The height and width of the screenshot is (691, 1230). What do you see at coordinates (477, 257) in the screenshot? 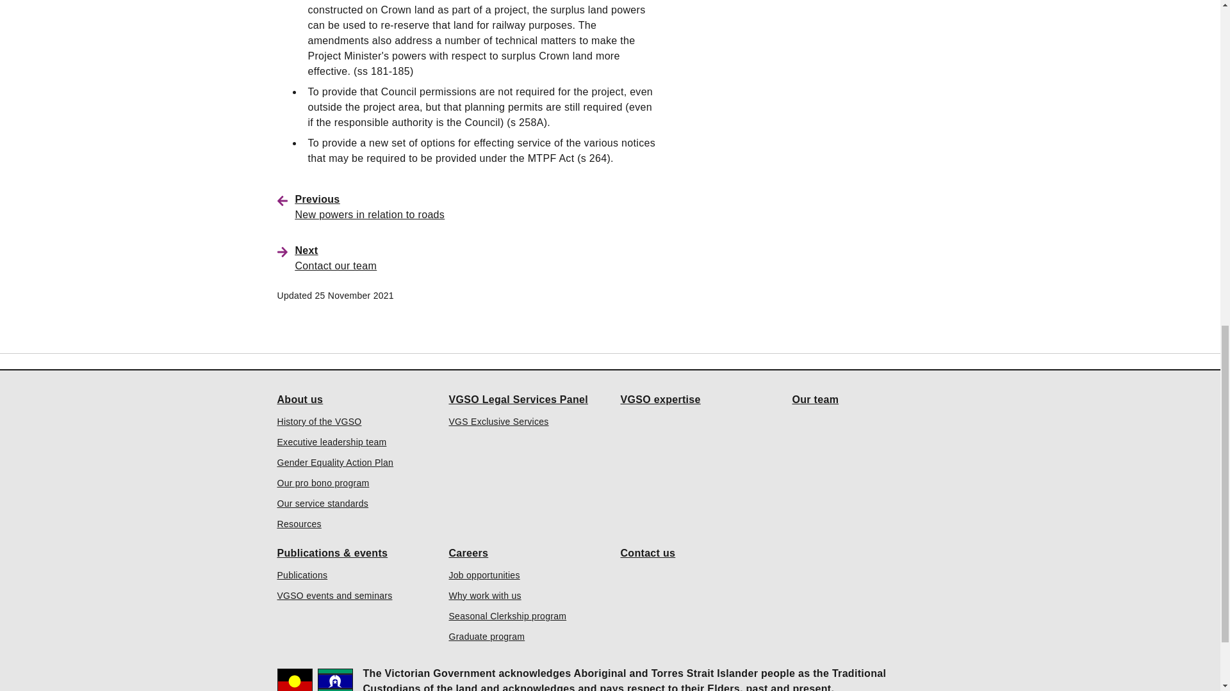
I see `NextContact our team` at bounding box center [477, 257].